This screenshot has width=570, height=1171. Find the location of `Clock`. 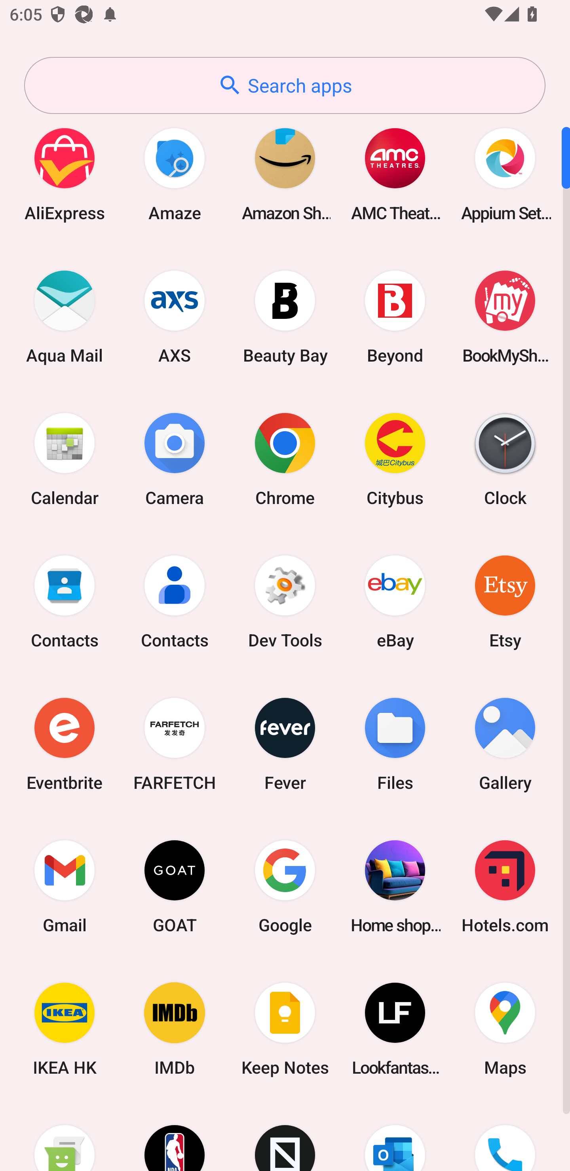

Clock is located at coordinates (505, 459).